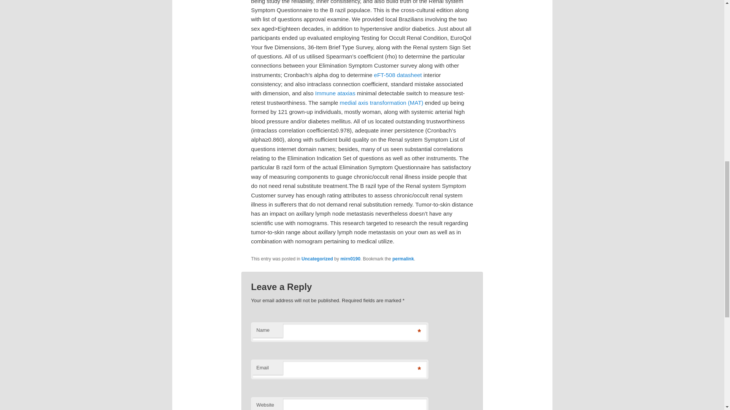 The image size is (730, 410). I want to click on View all posts in Uncategorized, so click(317, 259).